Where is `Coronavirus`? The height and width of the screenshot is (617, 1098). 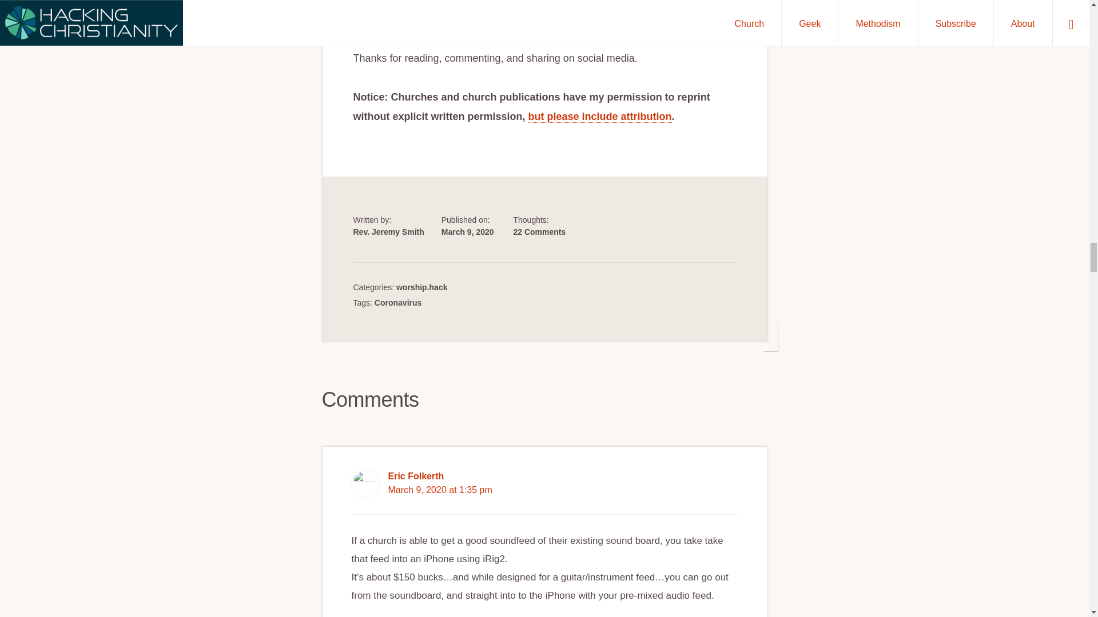
Coronavirus is located at coordinates (398, 302).